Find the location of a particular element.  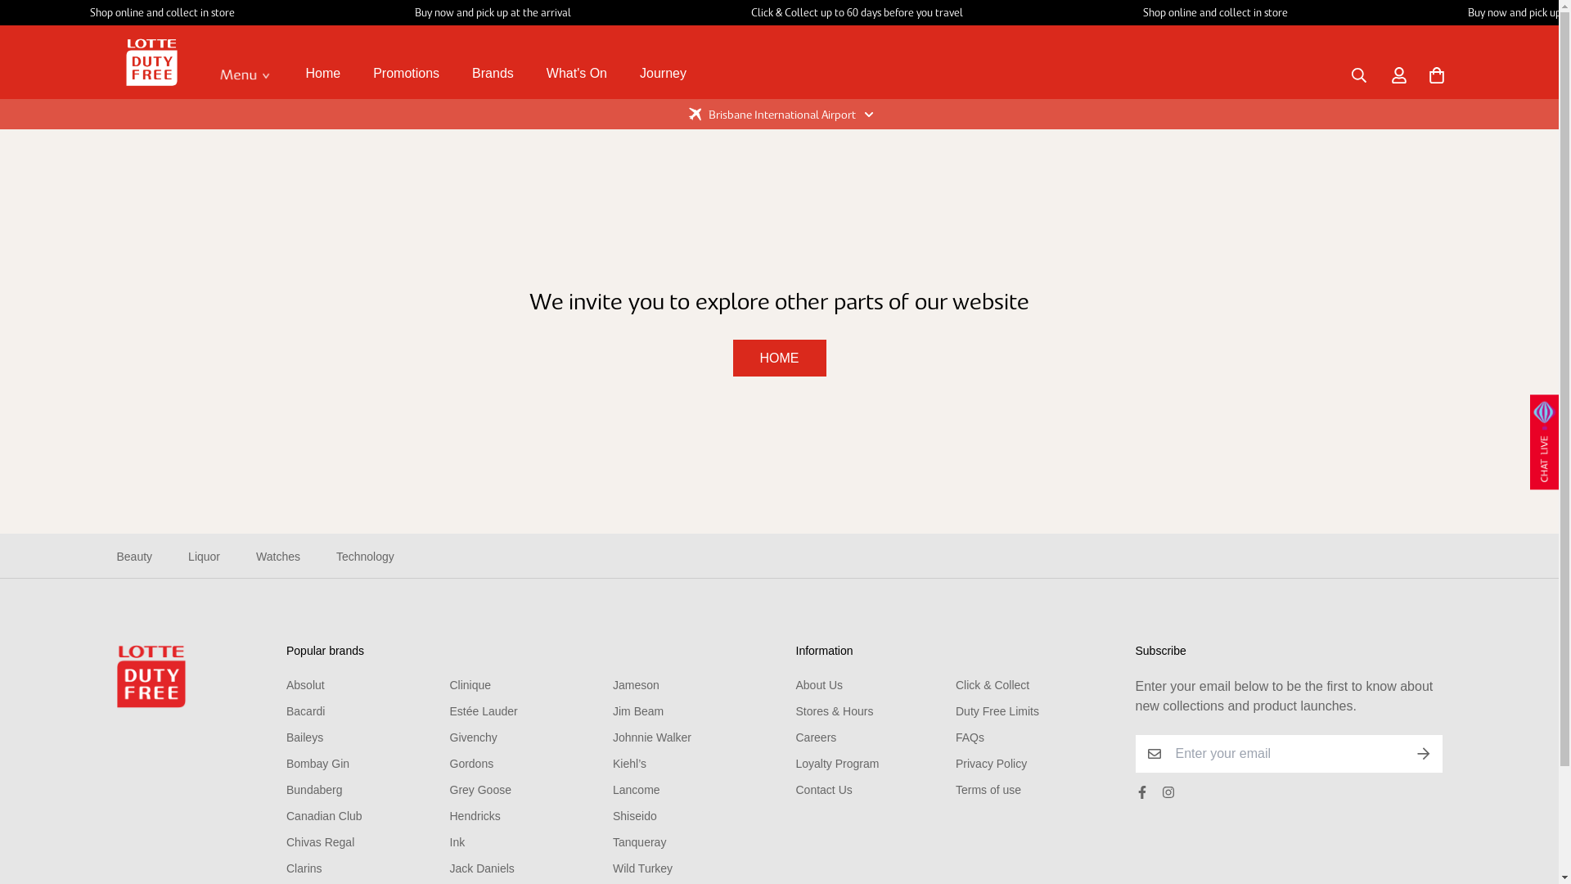

Technology is located at coordinates (365, 557).